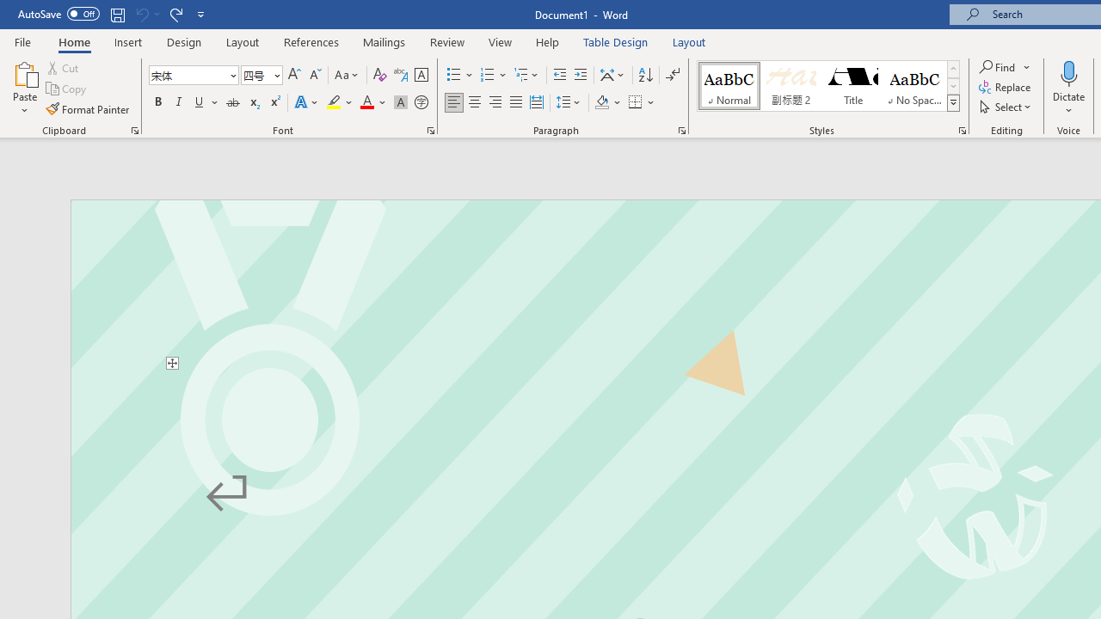  What do you see at coordinates (384, 41) in the screenshot?
I see `Mailings` at bounding box center [384, 41].